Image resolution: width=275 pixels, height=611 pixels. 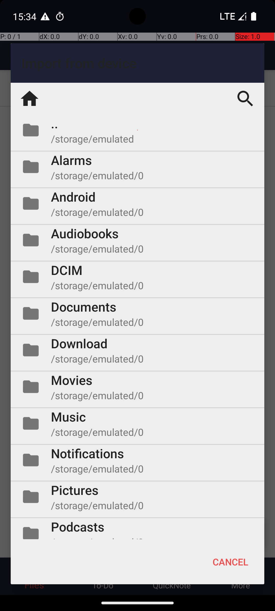 What do you see at coordinates (137, 203) in the screenshot?
I see `Folder Android /storage/emulated/0` at bounding box center [137, 203].